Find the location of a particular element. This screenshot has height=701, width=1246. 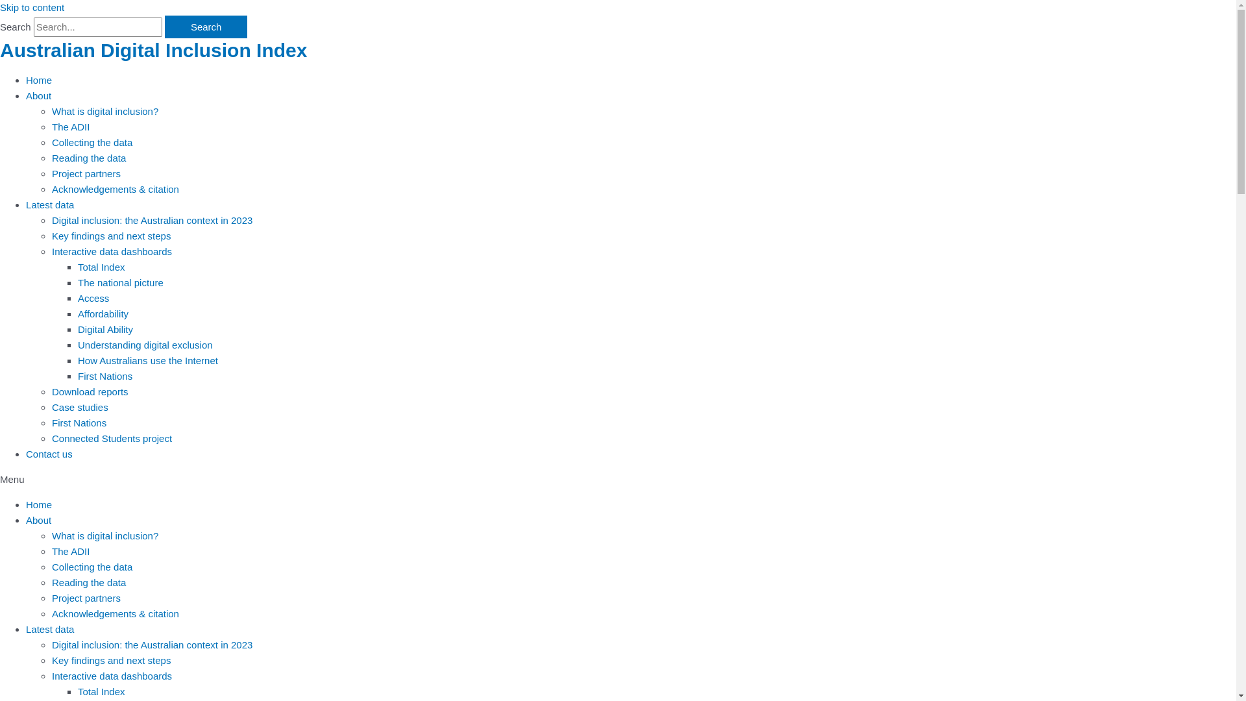

Digital inclusion: the Australian context in 2023 is located at coordinates (152, 644).